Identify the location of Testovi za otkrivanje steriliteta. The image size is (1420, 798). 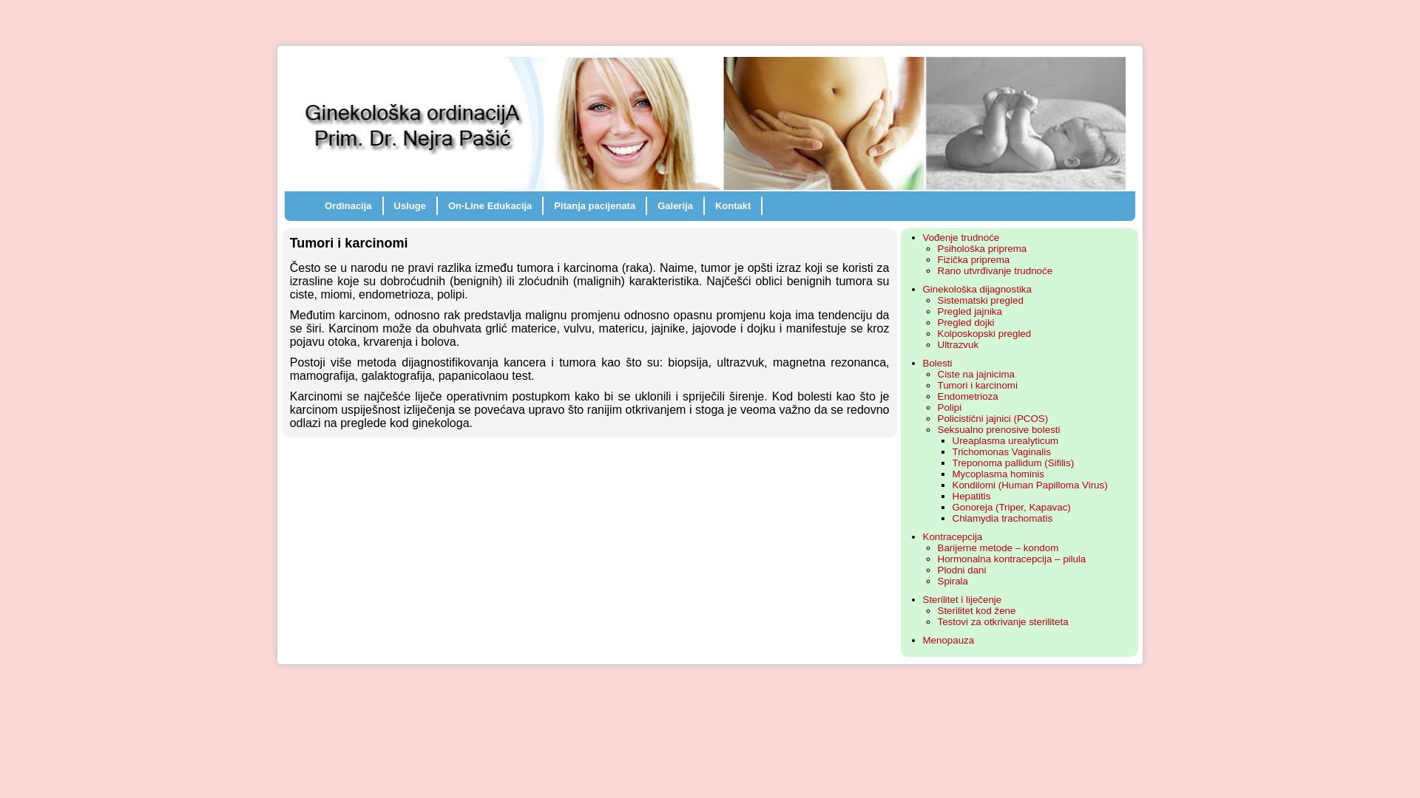
(1003, 622).